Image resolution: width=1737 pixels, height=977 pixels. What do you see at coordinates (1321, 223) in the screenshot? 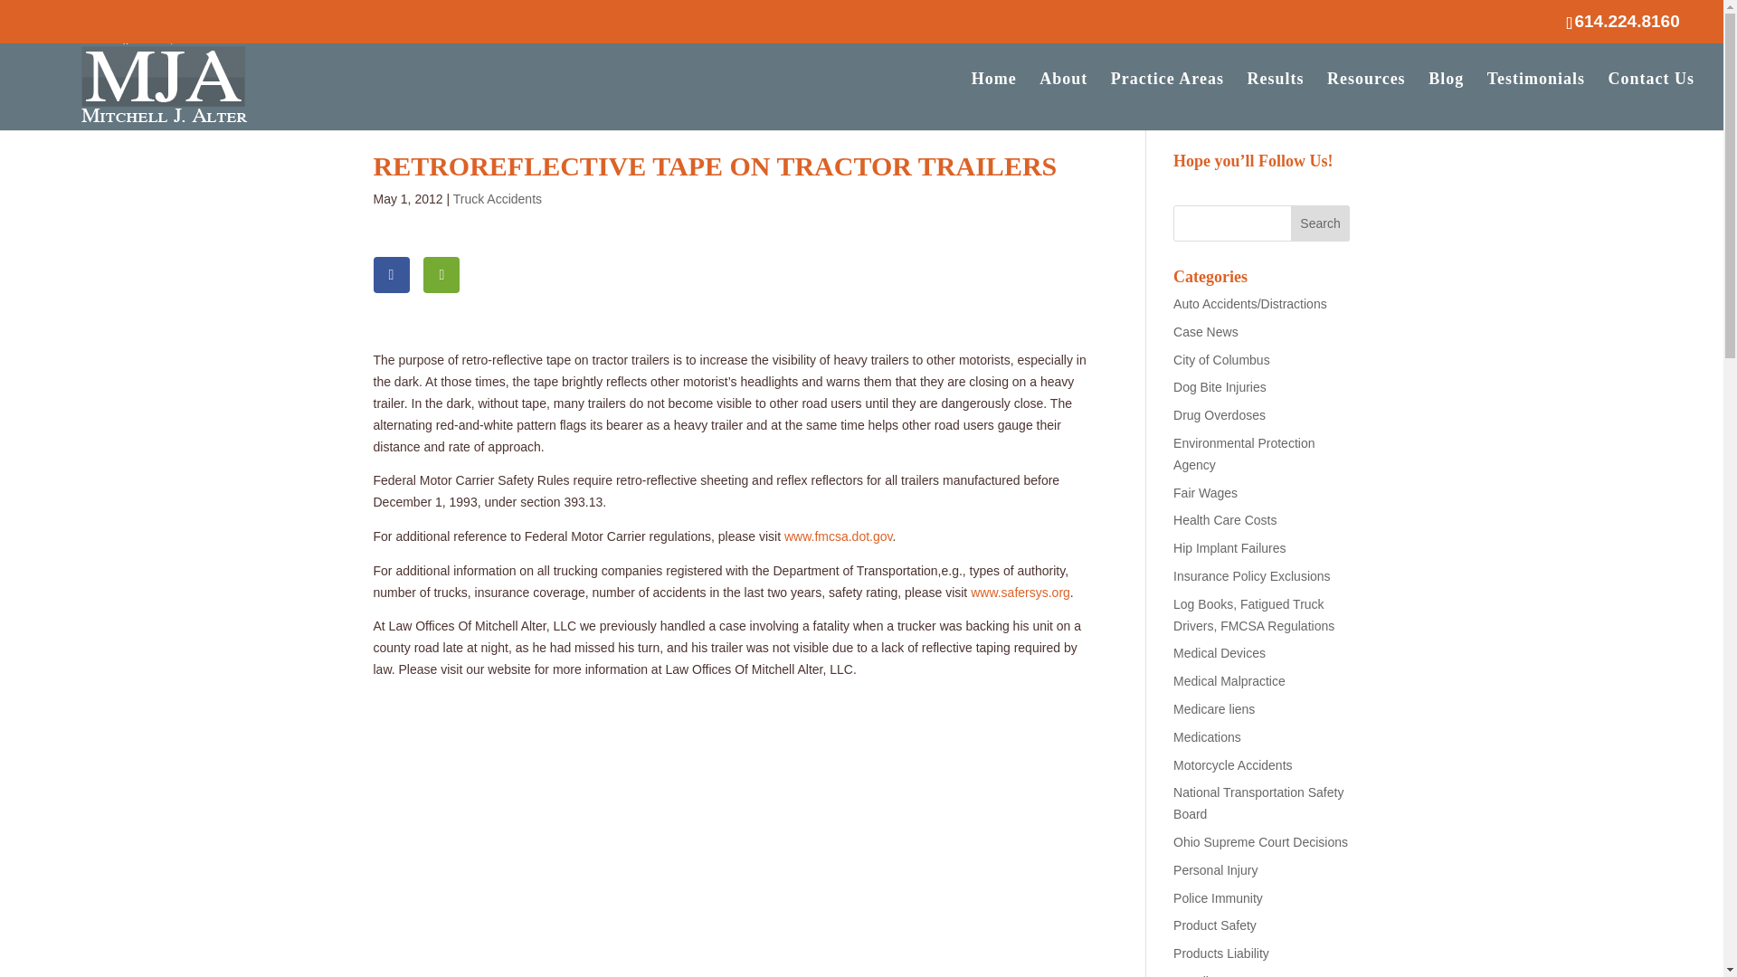
I see `Search` at bounding box center [1321, 223].